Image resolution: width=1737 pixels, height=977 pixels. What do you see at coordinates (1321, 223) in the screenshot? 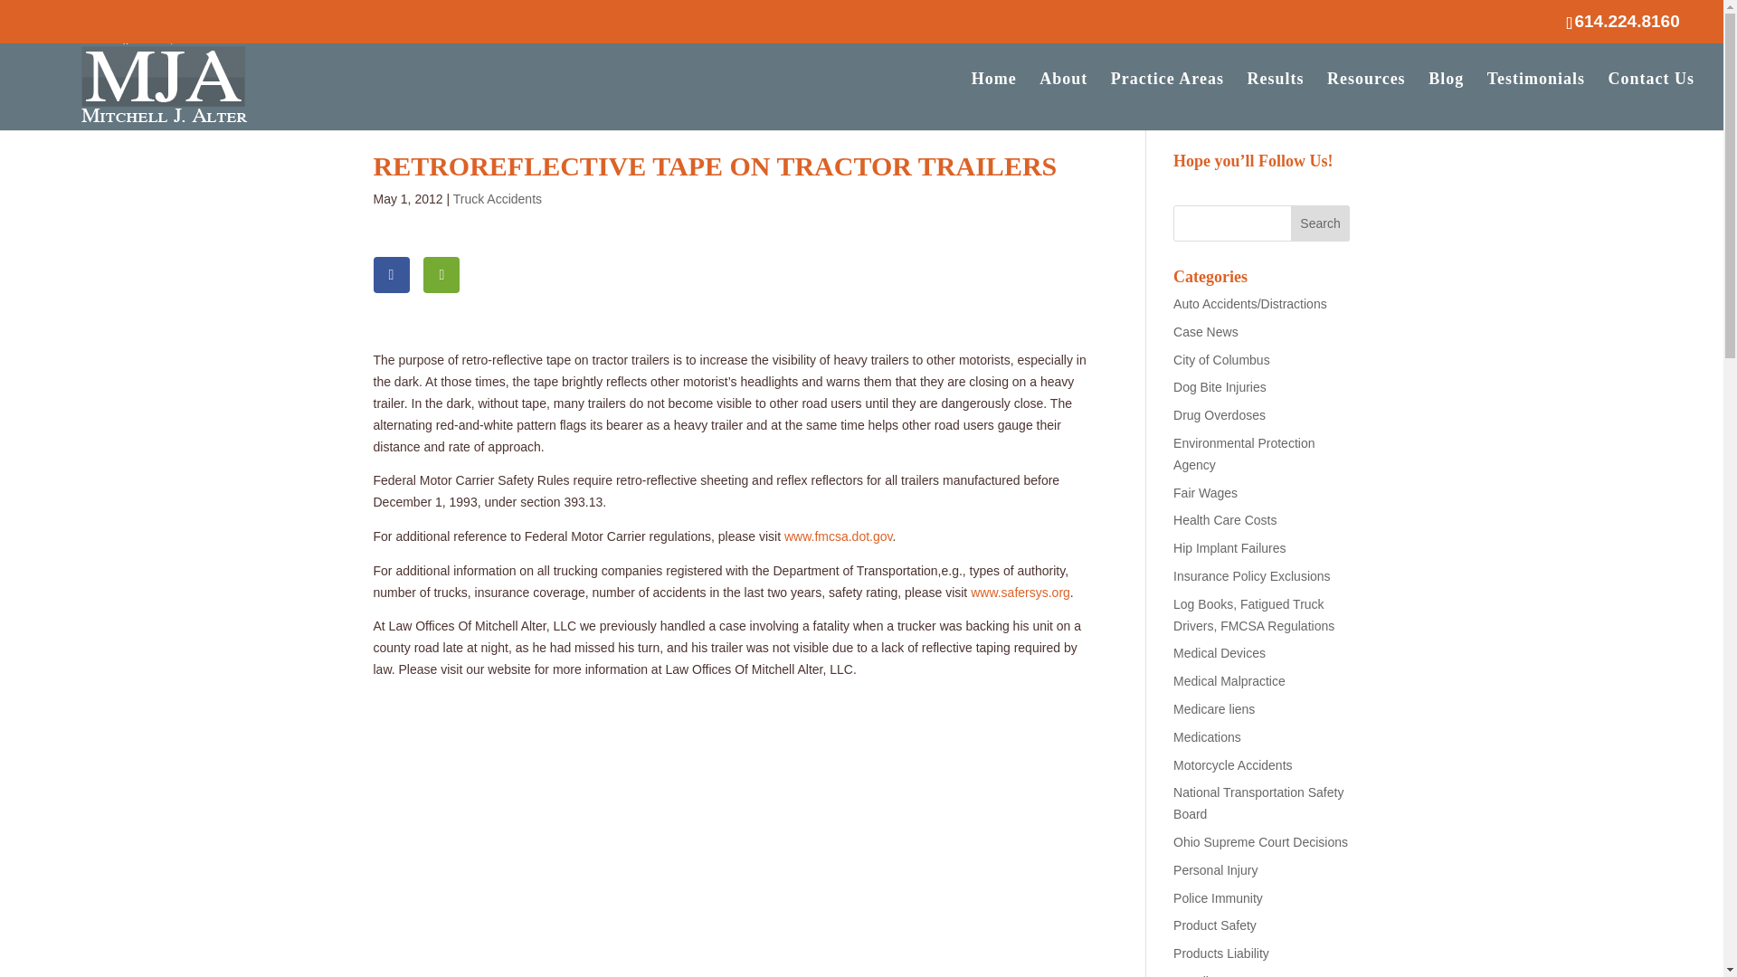
I see `Search` at bounding box center [1321, 223].